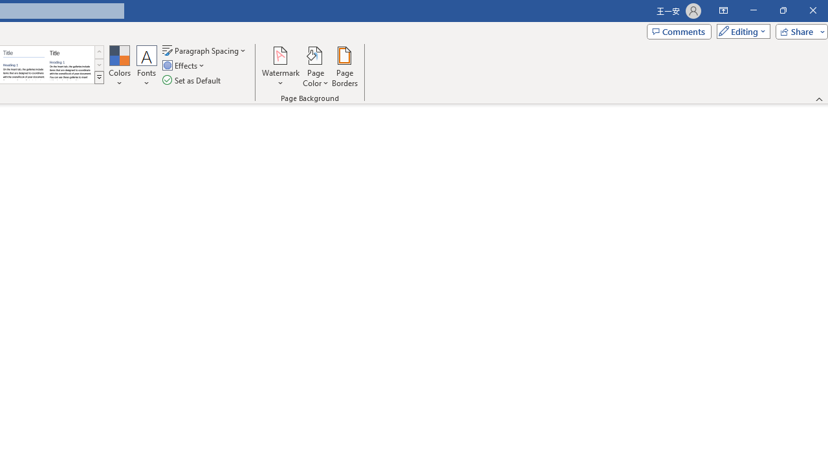 This screenshot has height=466, width=828. I want to click on Paragraph Spacing, so click(205, 50).